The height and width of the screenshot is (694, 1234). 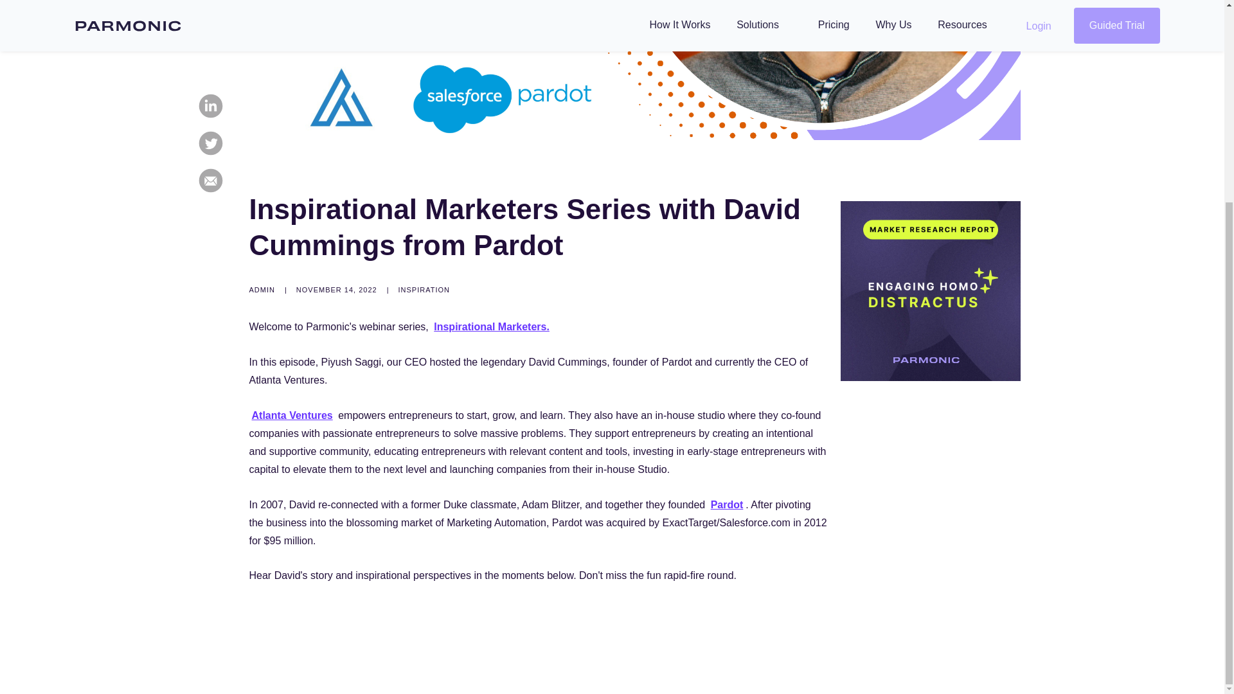 What do you see at coordinates (292, 415) in the screenshot?
I see `Atlanta Ventures` at bounding box center [292, 415].